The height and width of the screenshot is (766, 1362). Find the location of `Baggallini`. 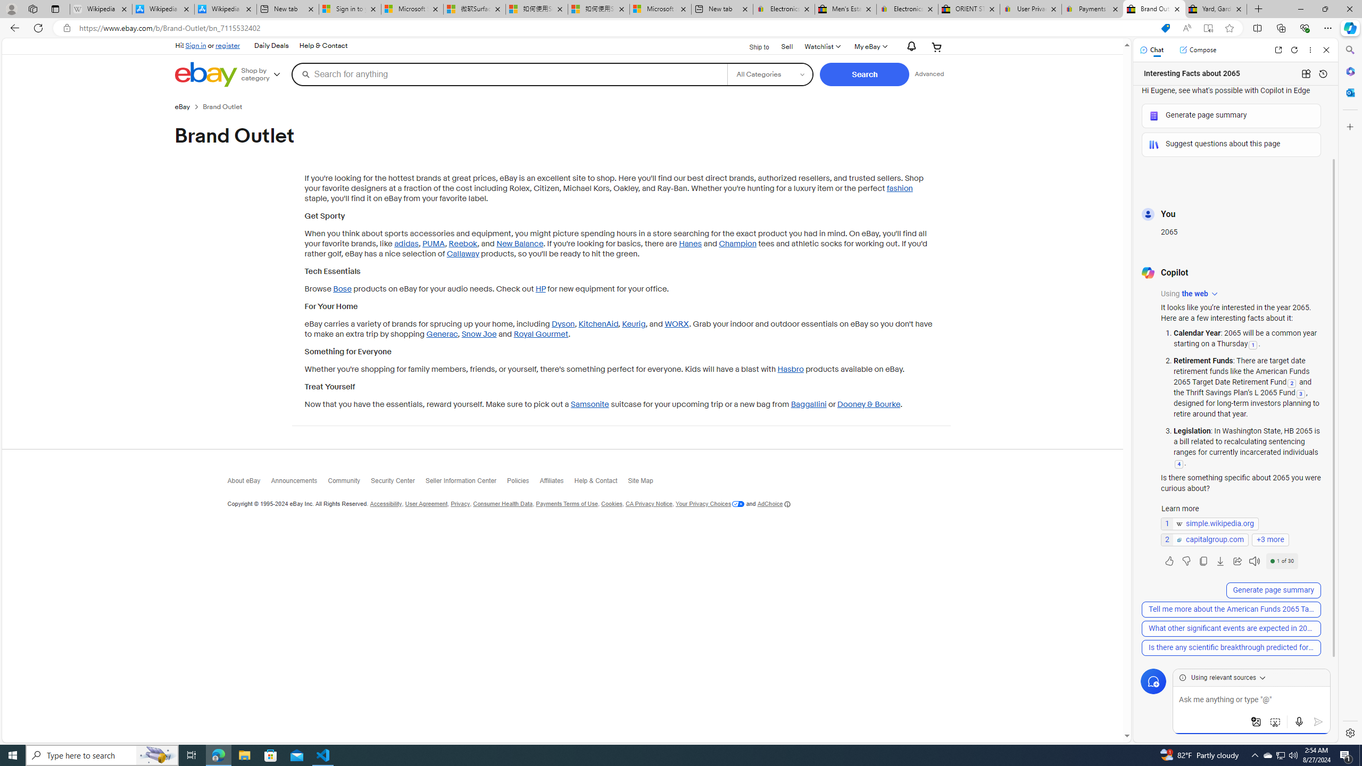

Baggallini is located at coordinates (808, 404).